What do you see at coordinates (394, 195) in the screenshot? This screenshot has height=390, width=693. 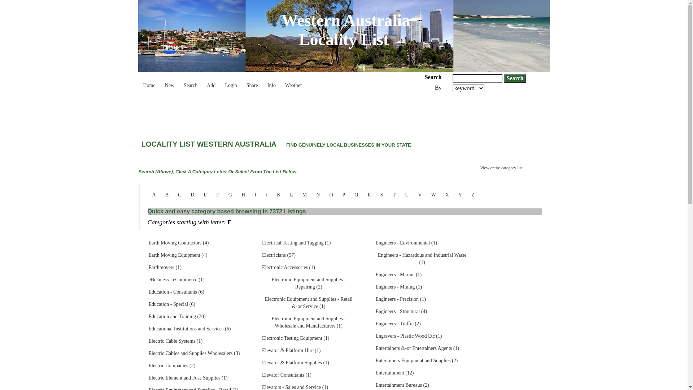 I see `T` at bounding box center [394, 195].